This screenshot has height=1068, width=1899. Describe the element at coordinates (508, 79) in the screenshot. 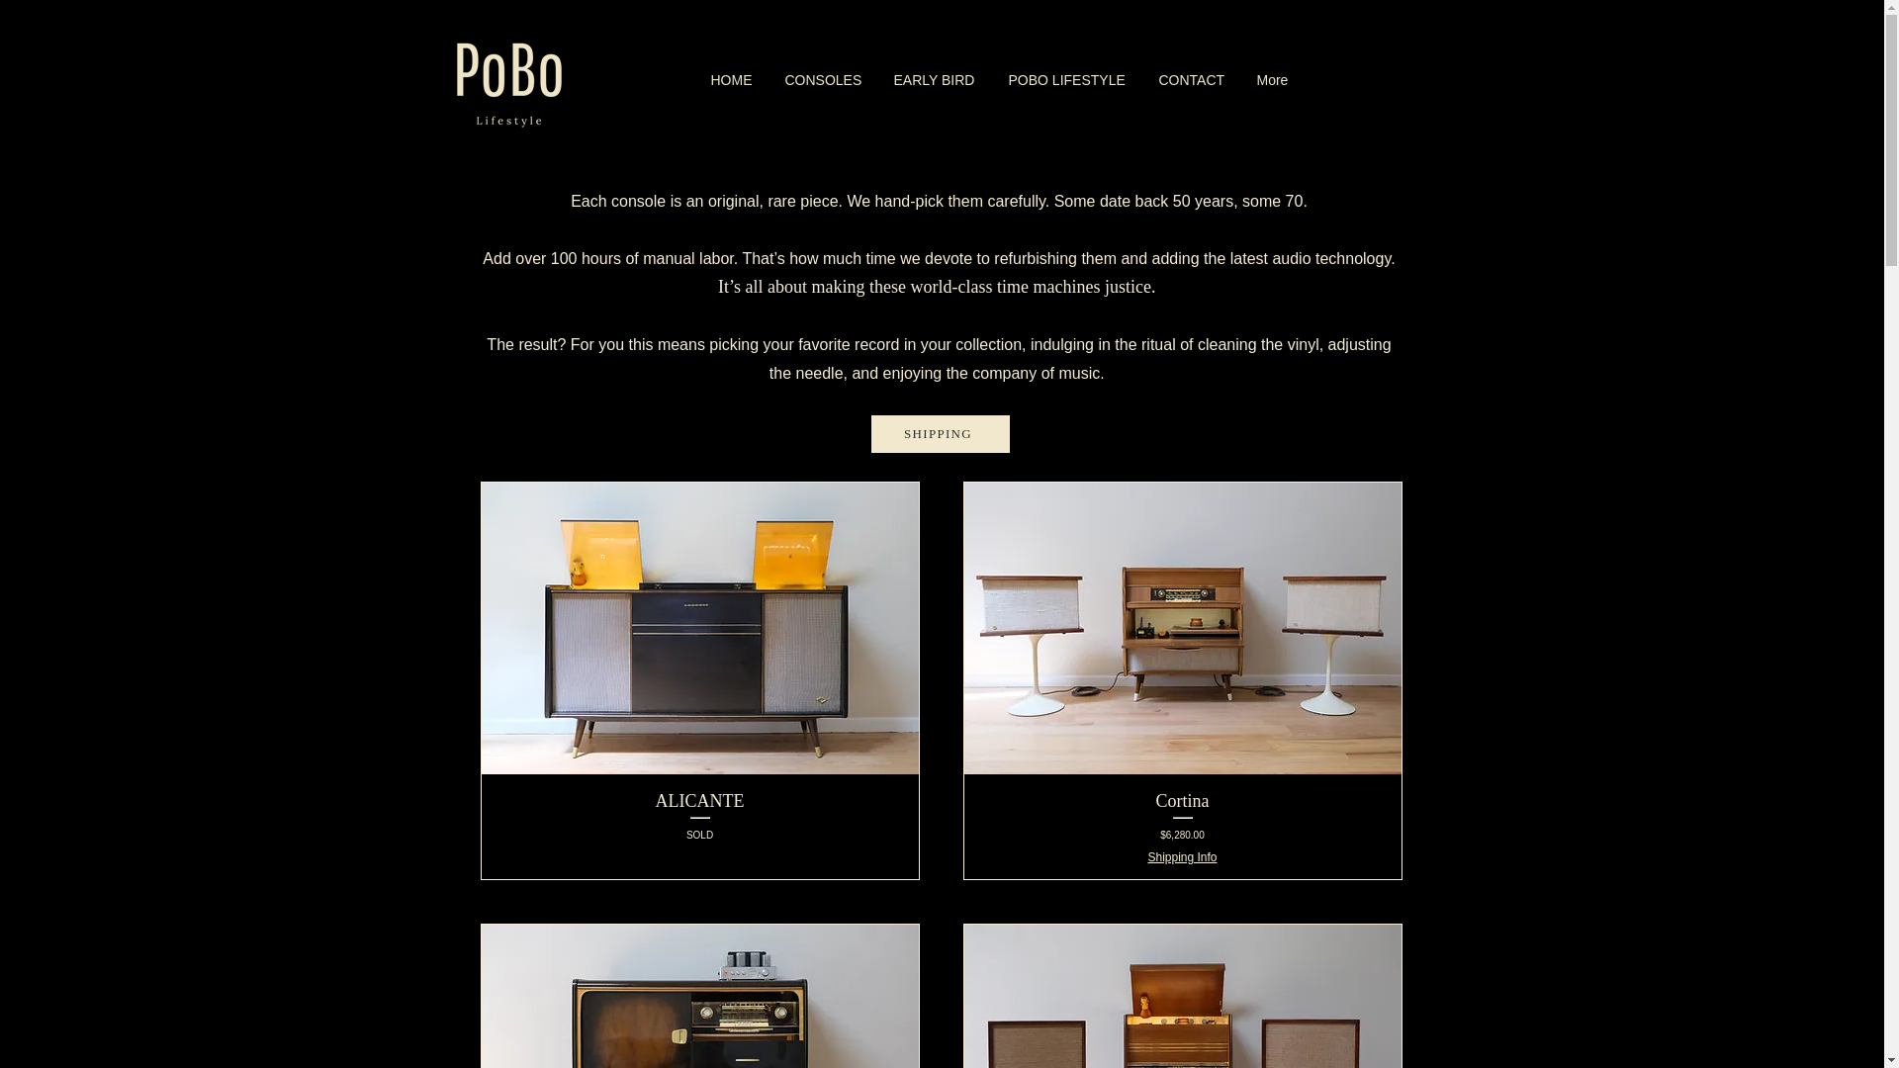

I see `EARLY BIRD` at that location.